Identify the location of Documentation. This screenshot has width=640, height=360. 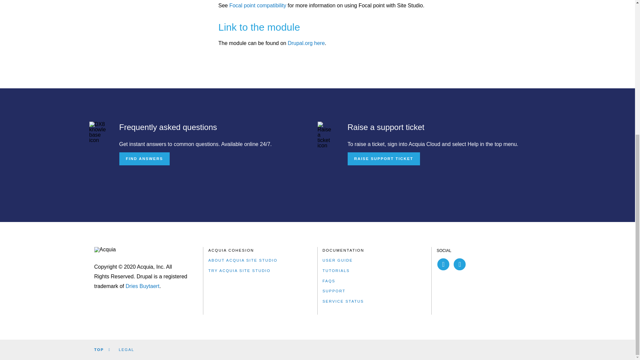
(343, 250).